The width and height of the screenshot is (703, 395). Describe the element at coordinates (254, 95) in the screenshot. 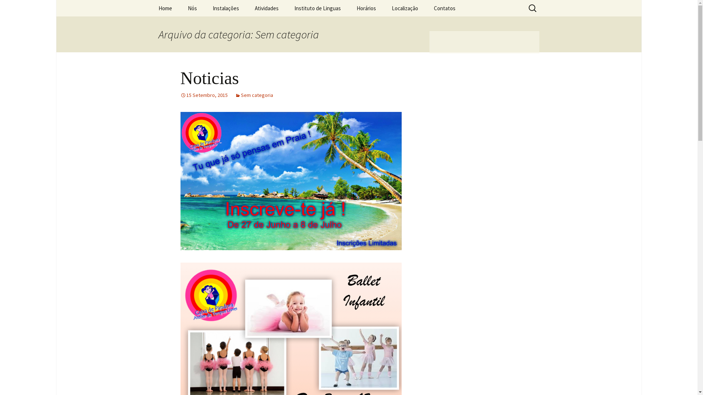

I see `Sem categoria` at that location.